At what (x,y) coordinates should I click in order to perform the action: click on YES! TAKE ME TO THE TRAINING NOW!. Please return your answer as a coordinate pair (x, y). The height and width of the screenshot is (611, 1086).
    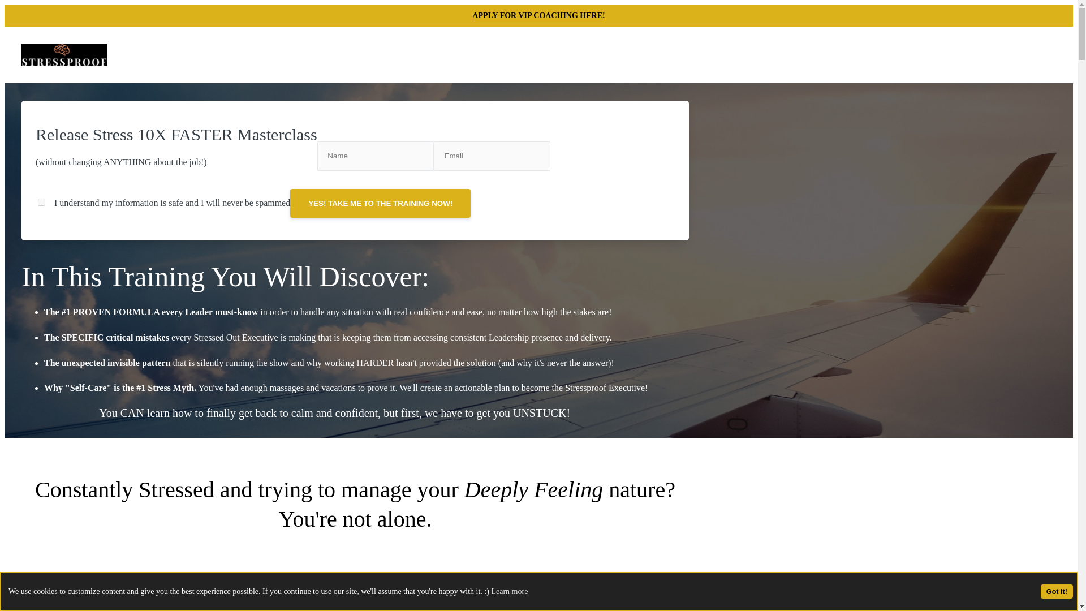
    Looking at the image, I should click on (380, 203).